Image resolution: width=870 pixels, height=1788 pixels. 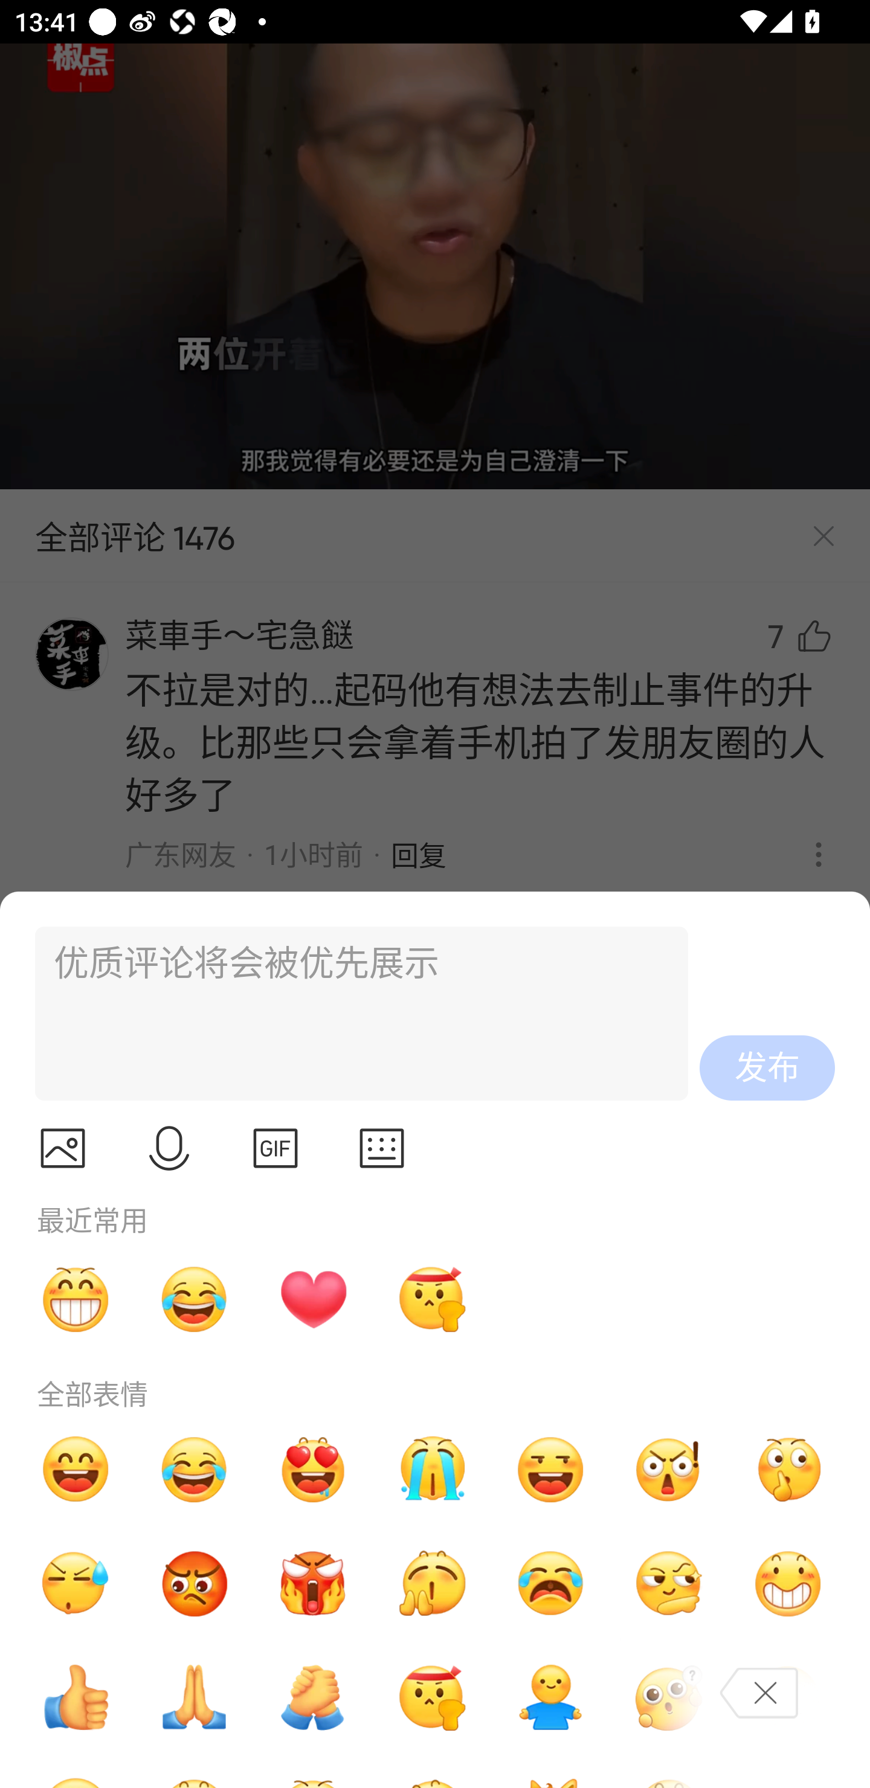 I want to click on 嘘, so click(x=788, y=1469).